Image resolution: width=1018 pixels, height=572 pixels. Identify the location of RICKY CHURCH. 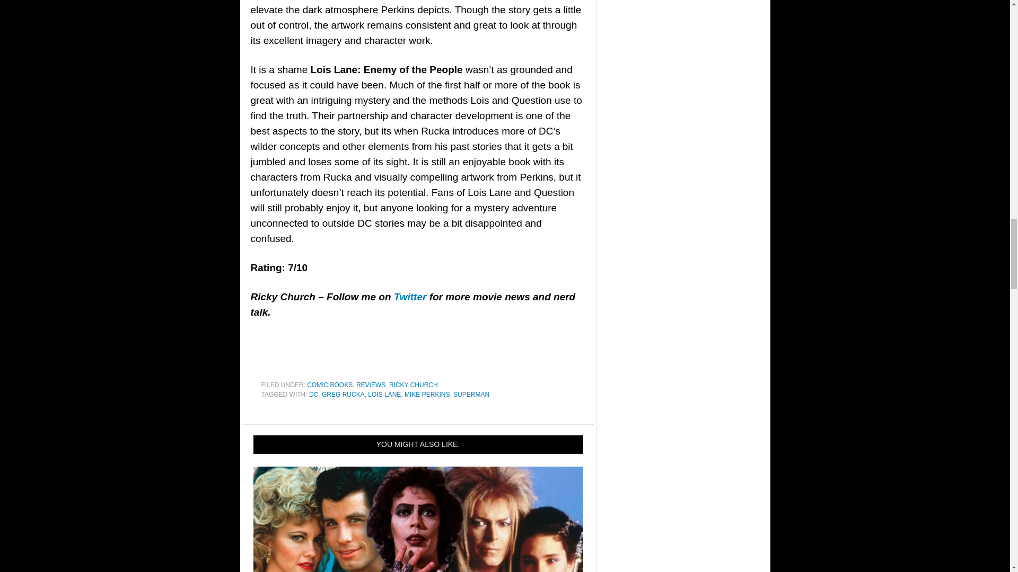
(413, 385).